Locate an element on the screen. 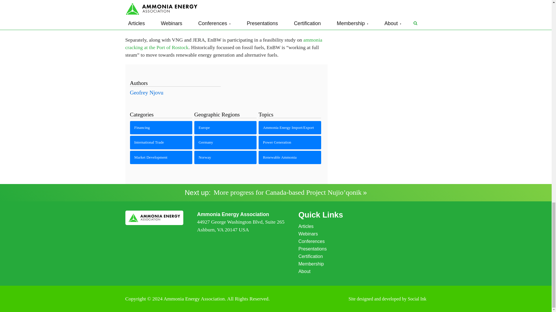  See other items in Financing Categories is located at coordinates (161, 128).